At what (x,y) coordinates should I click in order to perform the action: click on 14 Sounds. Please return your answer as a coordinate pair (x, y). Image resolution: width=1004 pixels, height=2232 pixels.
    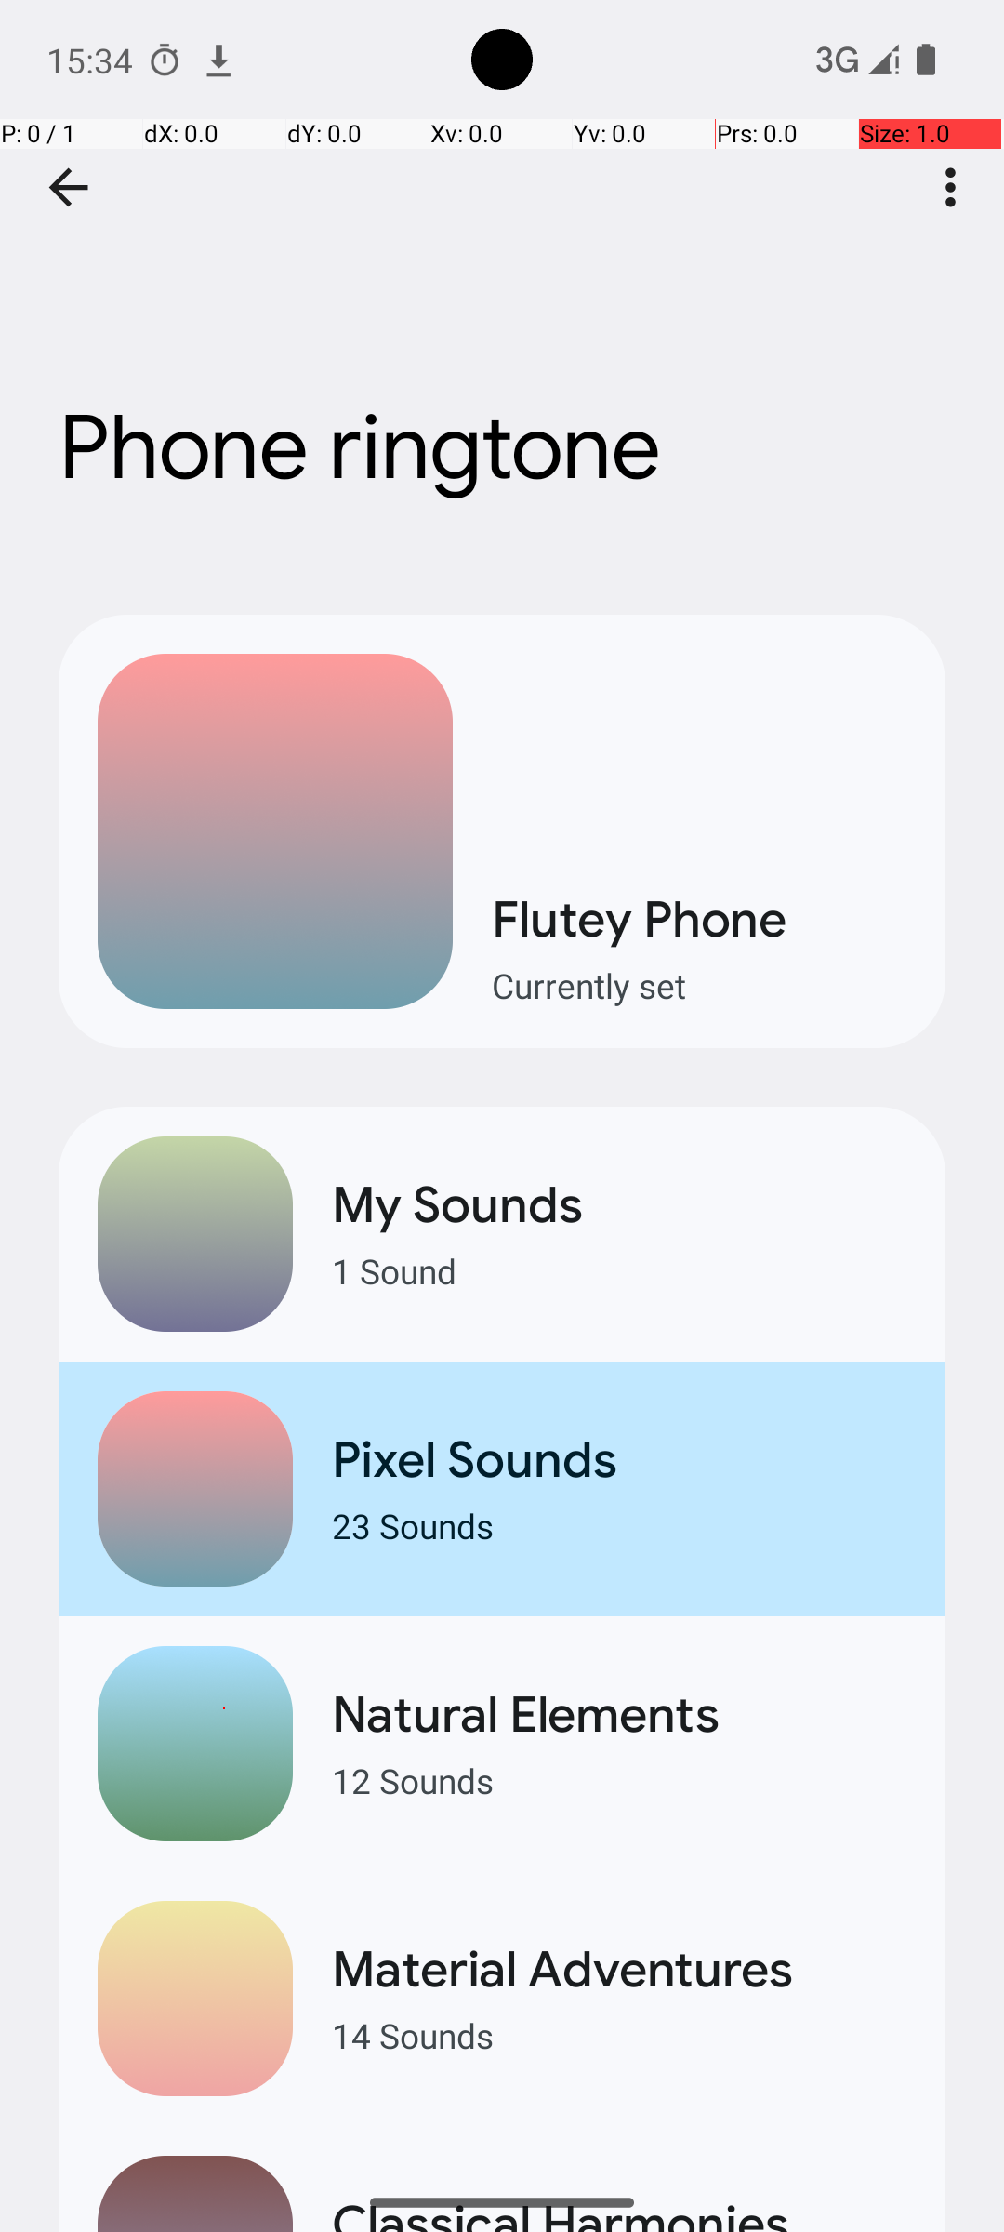
    Looking at the image, I should click on (619, 2035).